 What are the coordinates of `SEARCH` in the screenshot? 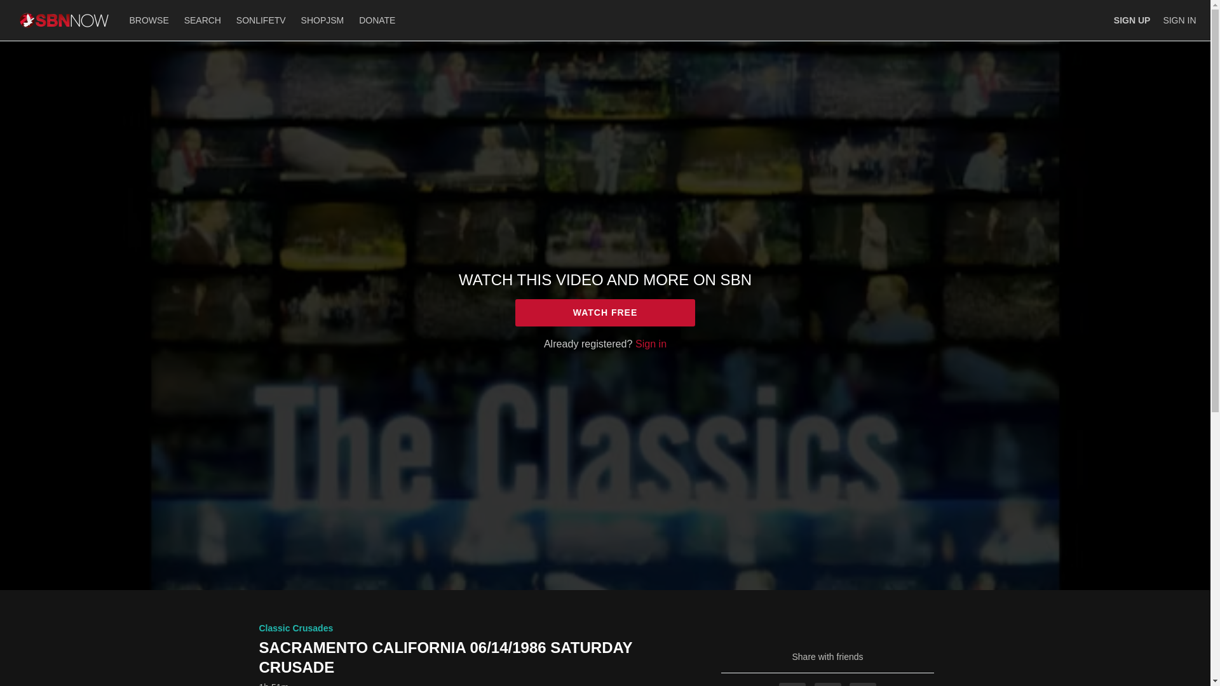 It's located at (204, 20).